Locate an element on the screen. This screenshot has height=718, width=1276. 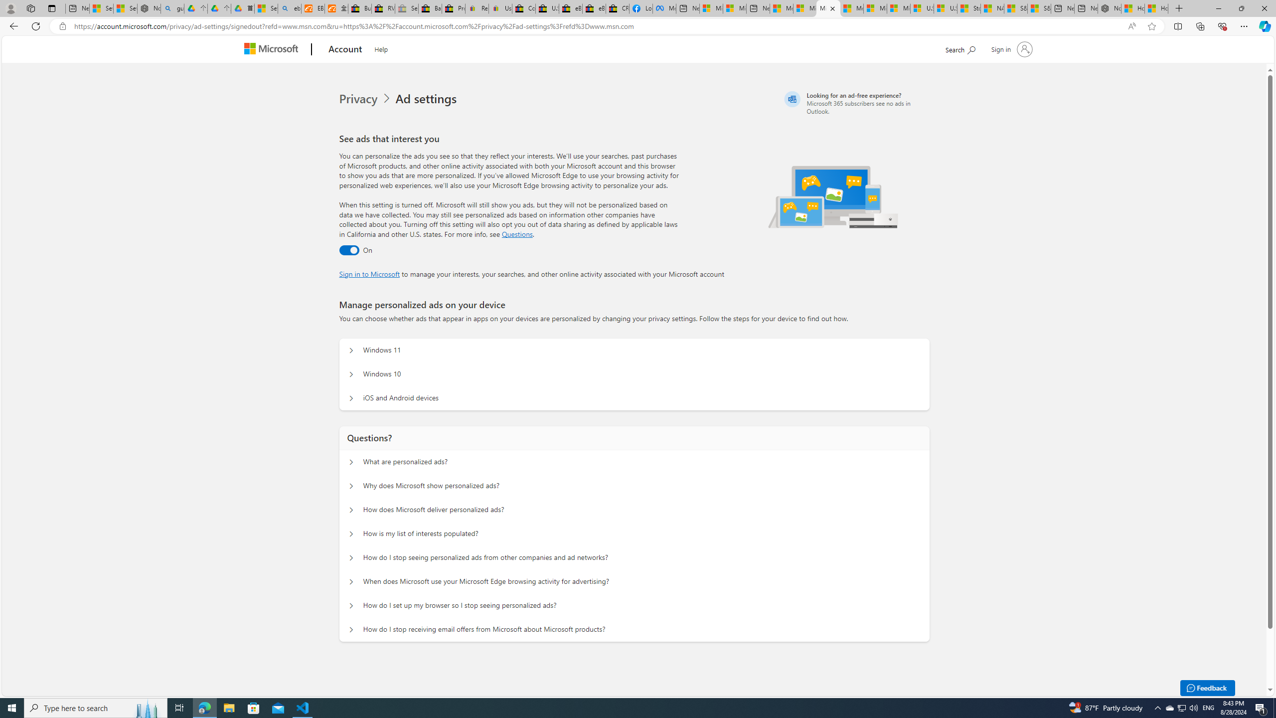
U.S. State Privacy Disclosures - eBay Inc. is located at coordinates (546, 8).